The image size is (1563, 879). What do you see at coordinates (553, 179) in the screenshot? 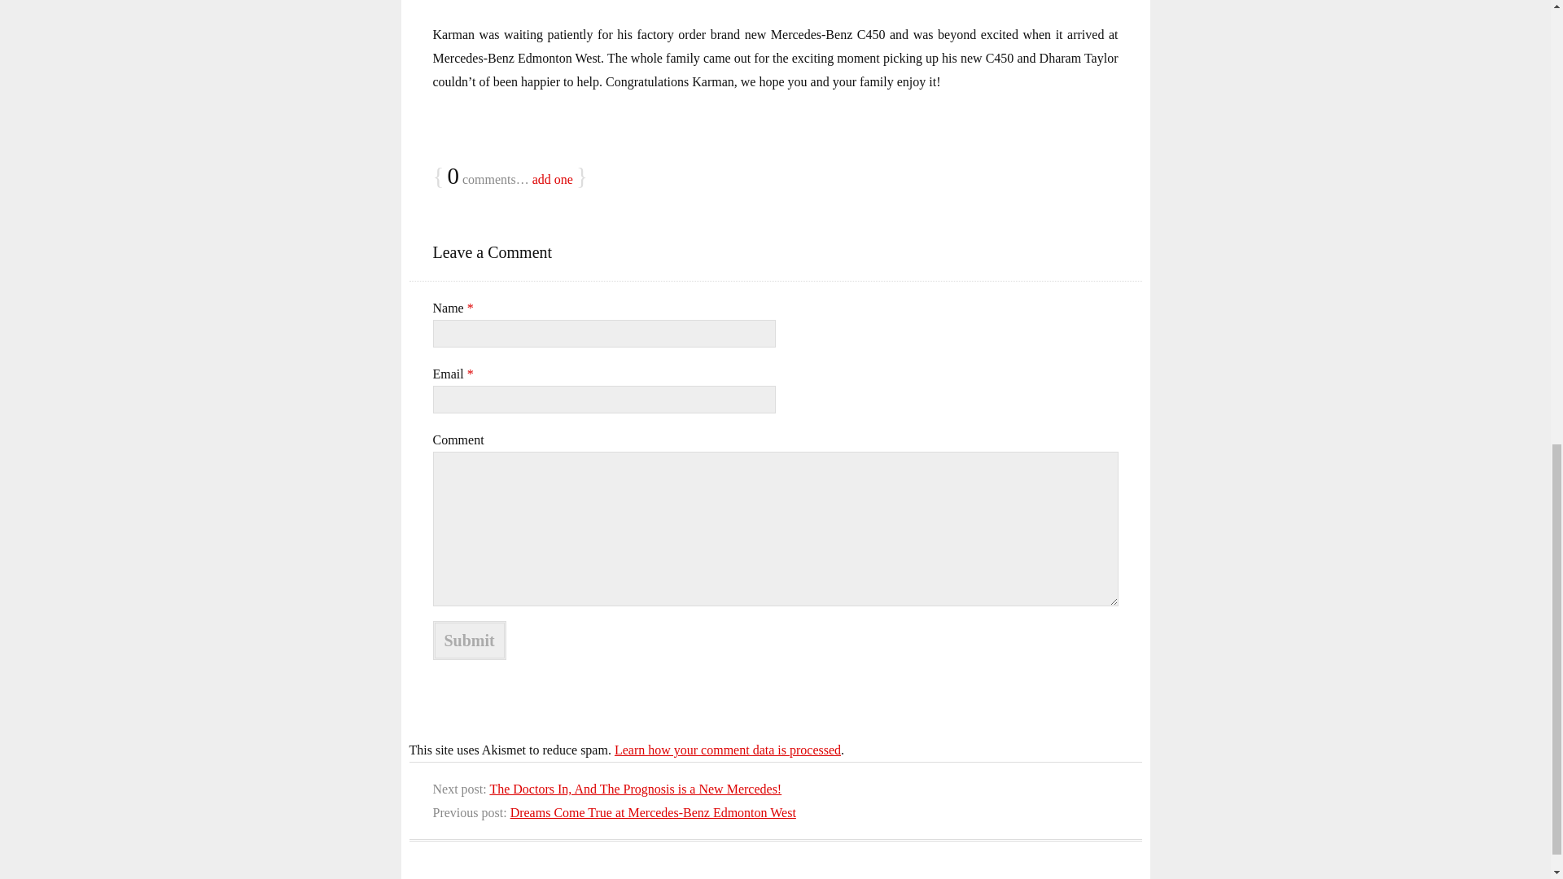
I see `add one` at bounding box center [553, 179].